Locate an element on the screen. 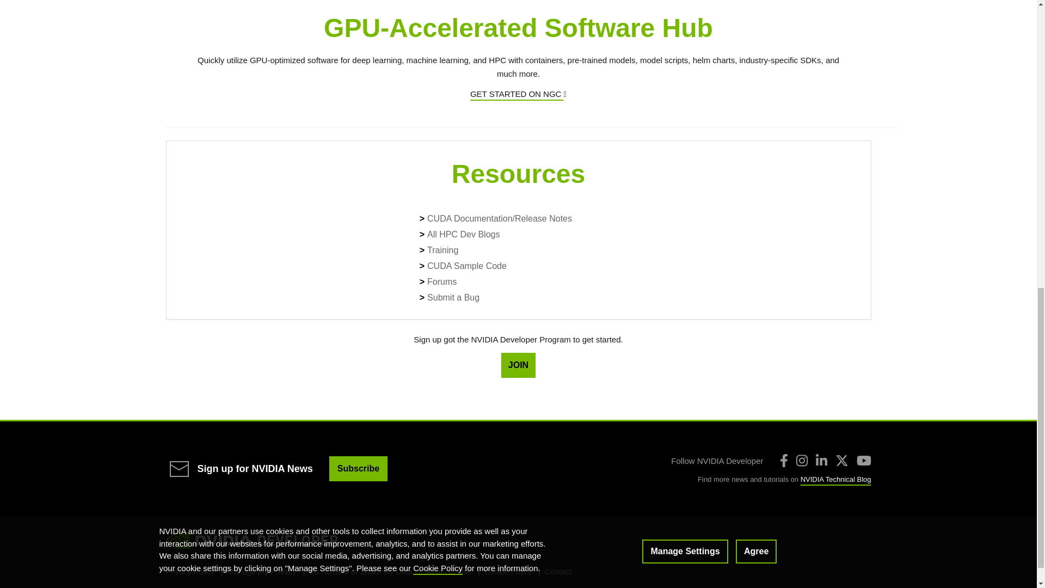  LinkedIn is located at coordinates (821, 460).